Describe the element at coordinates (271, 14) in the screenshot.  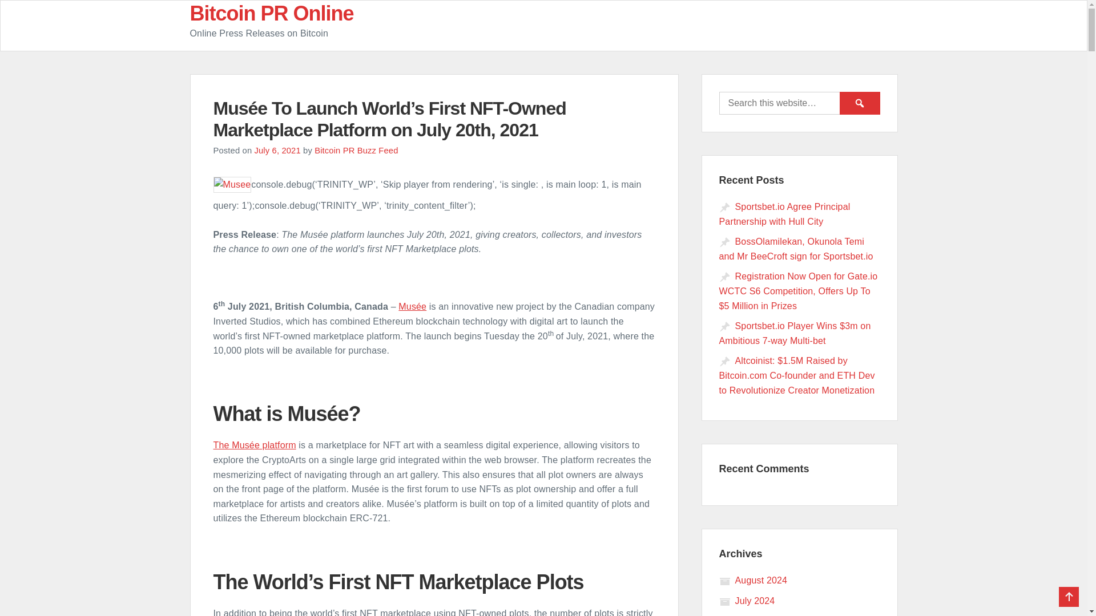
I see `Bitcoin PR Online` at that location.